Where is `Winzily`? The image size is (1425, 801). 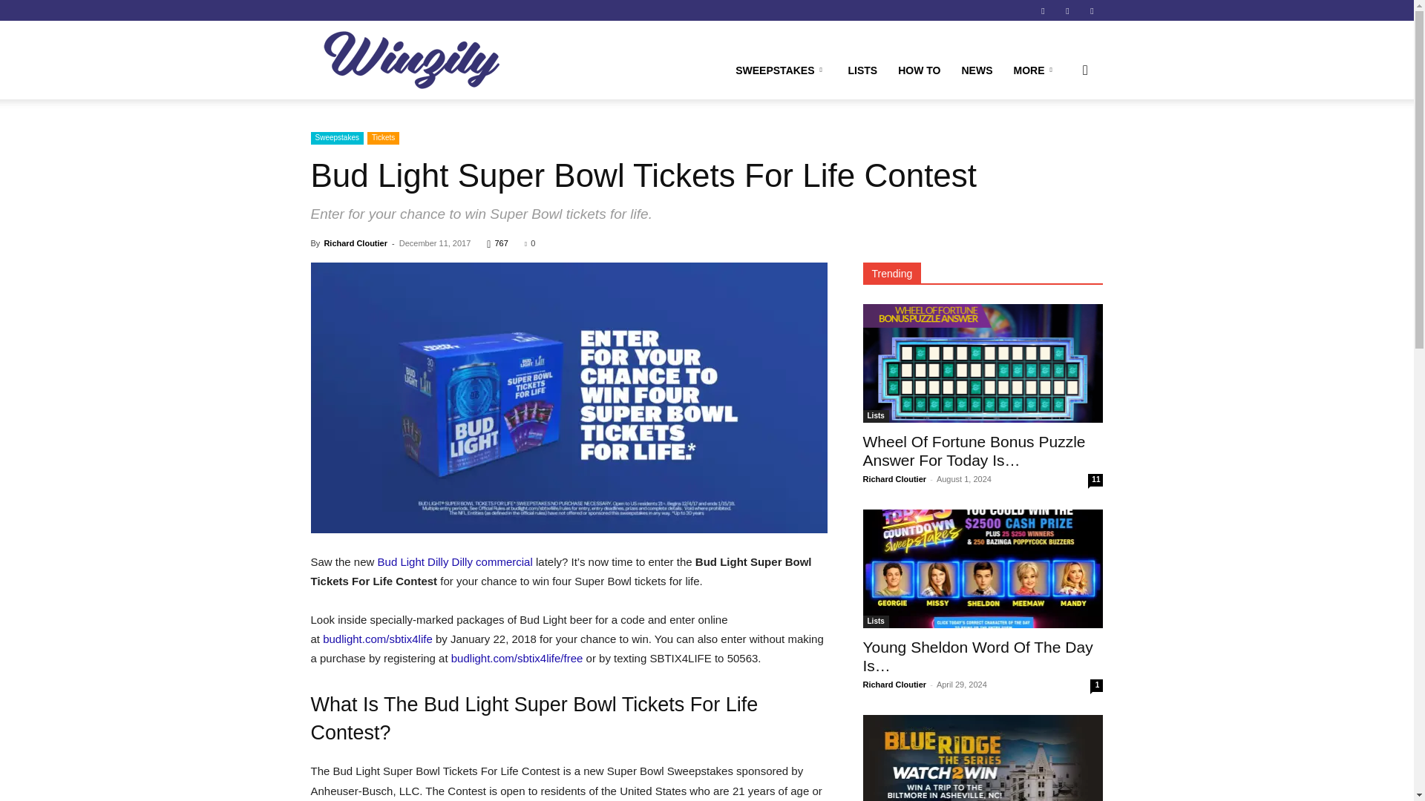
Winzily is located at coordinates (411, 59).